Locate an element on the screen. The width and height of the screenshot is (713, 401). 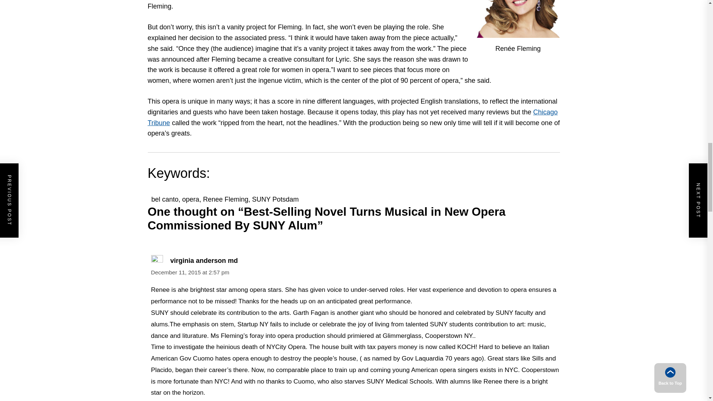
virginia anderson md is located at coordinates (204, 261).